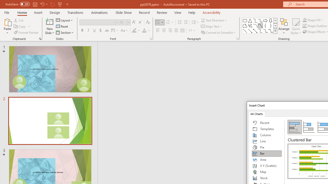 The width and height of the screenshot is (328, 184). I want to click on Office Clipboard..., so click(40, 39).